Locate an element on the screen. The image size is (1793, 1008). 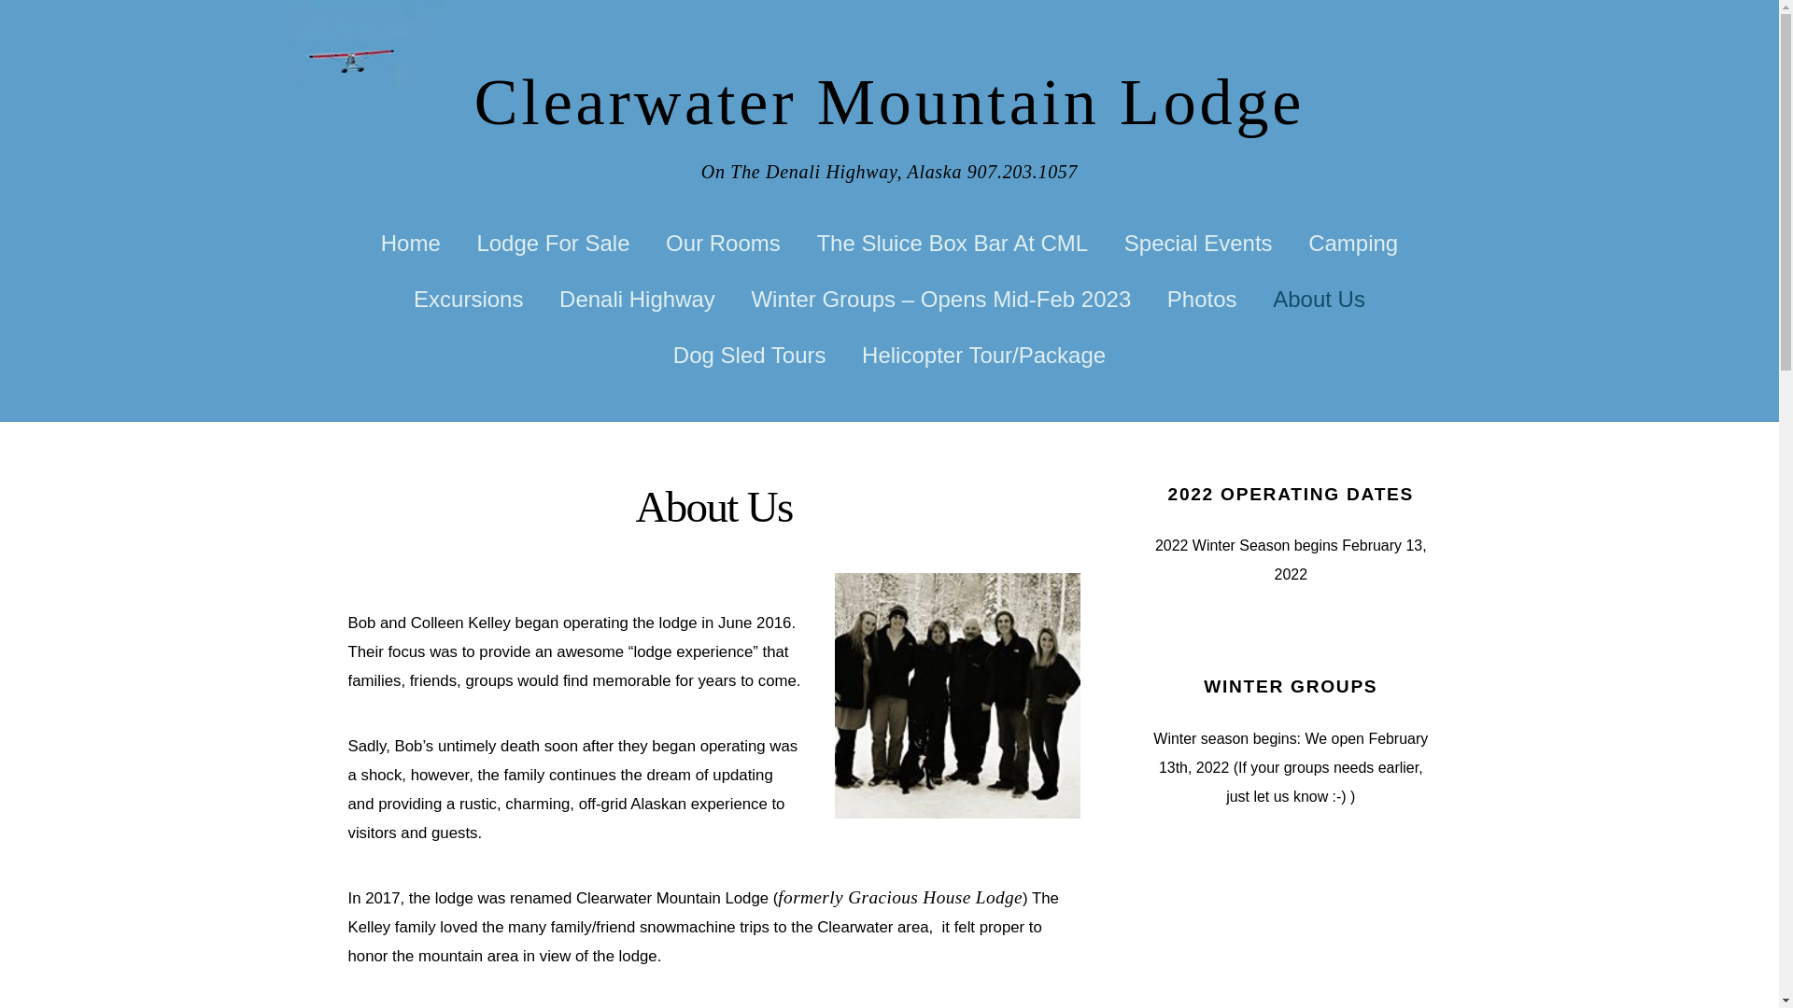
Lodge For Sale is located at coordinates (553, 243).